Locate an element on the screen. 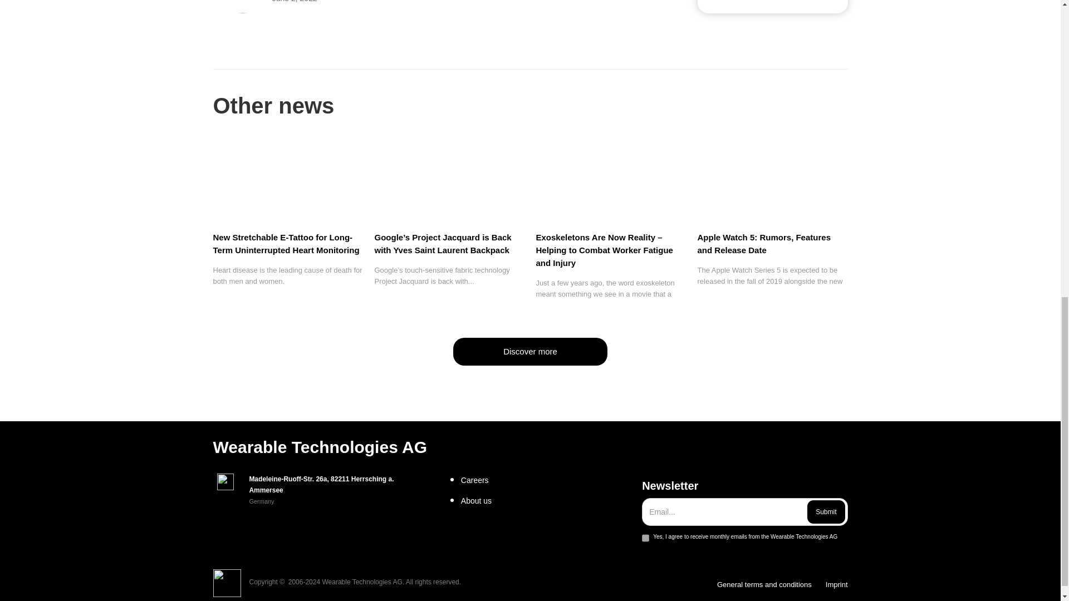 This screenshot has height=601, width=1069. Discover more is located at coordinates (530, 351).